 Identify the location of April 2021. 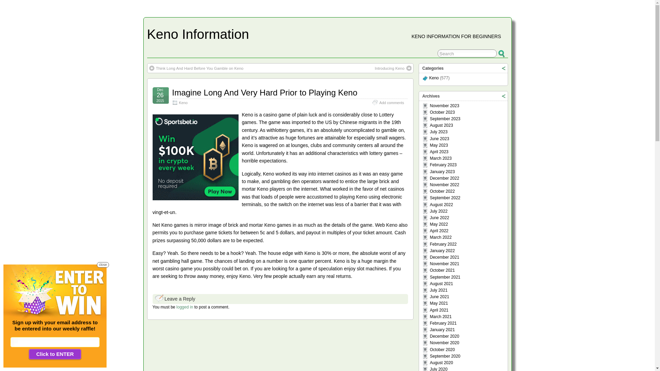
(439, 310).